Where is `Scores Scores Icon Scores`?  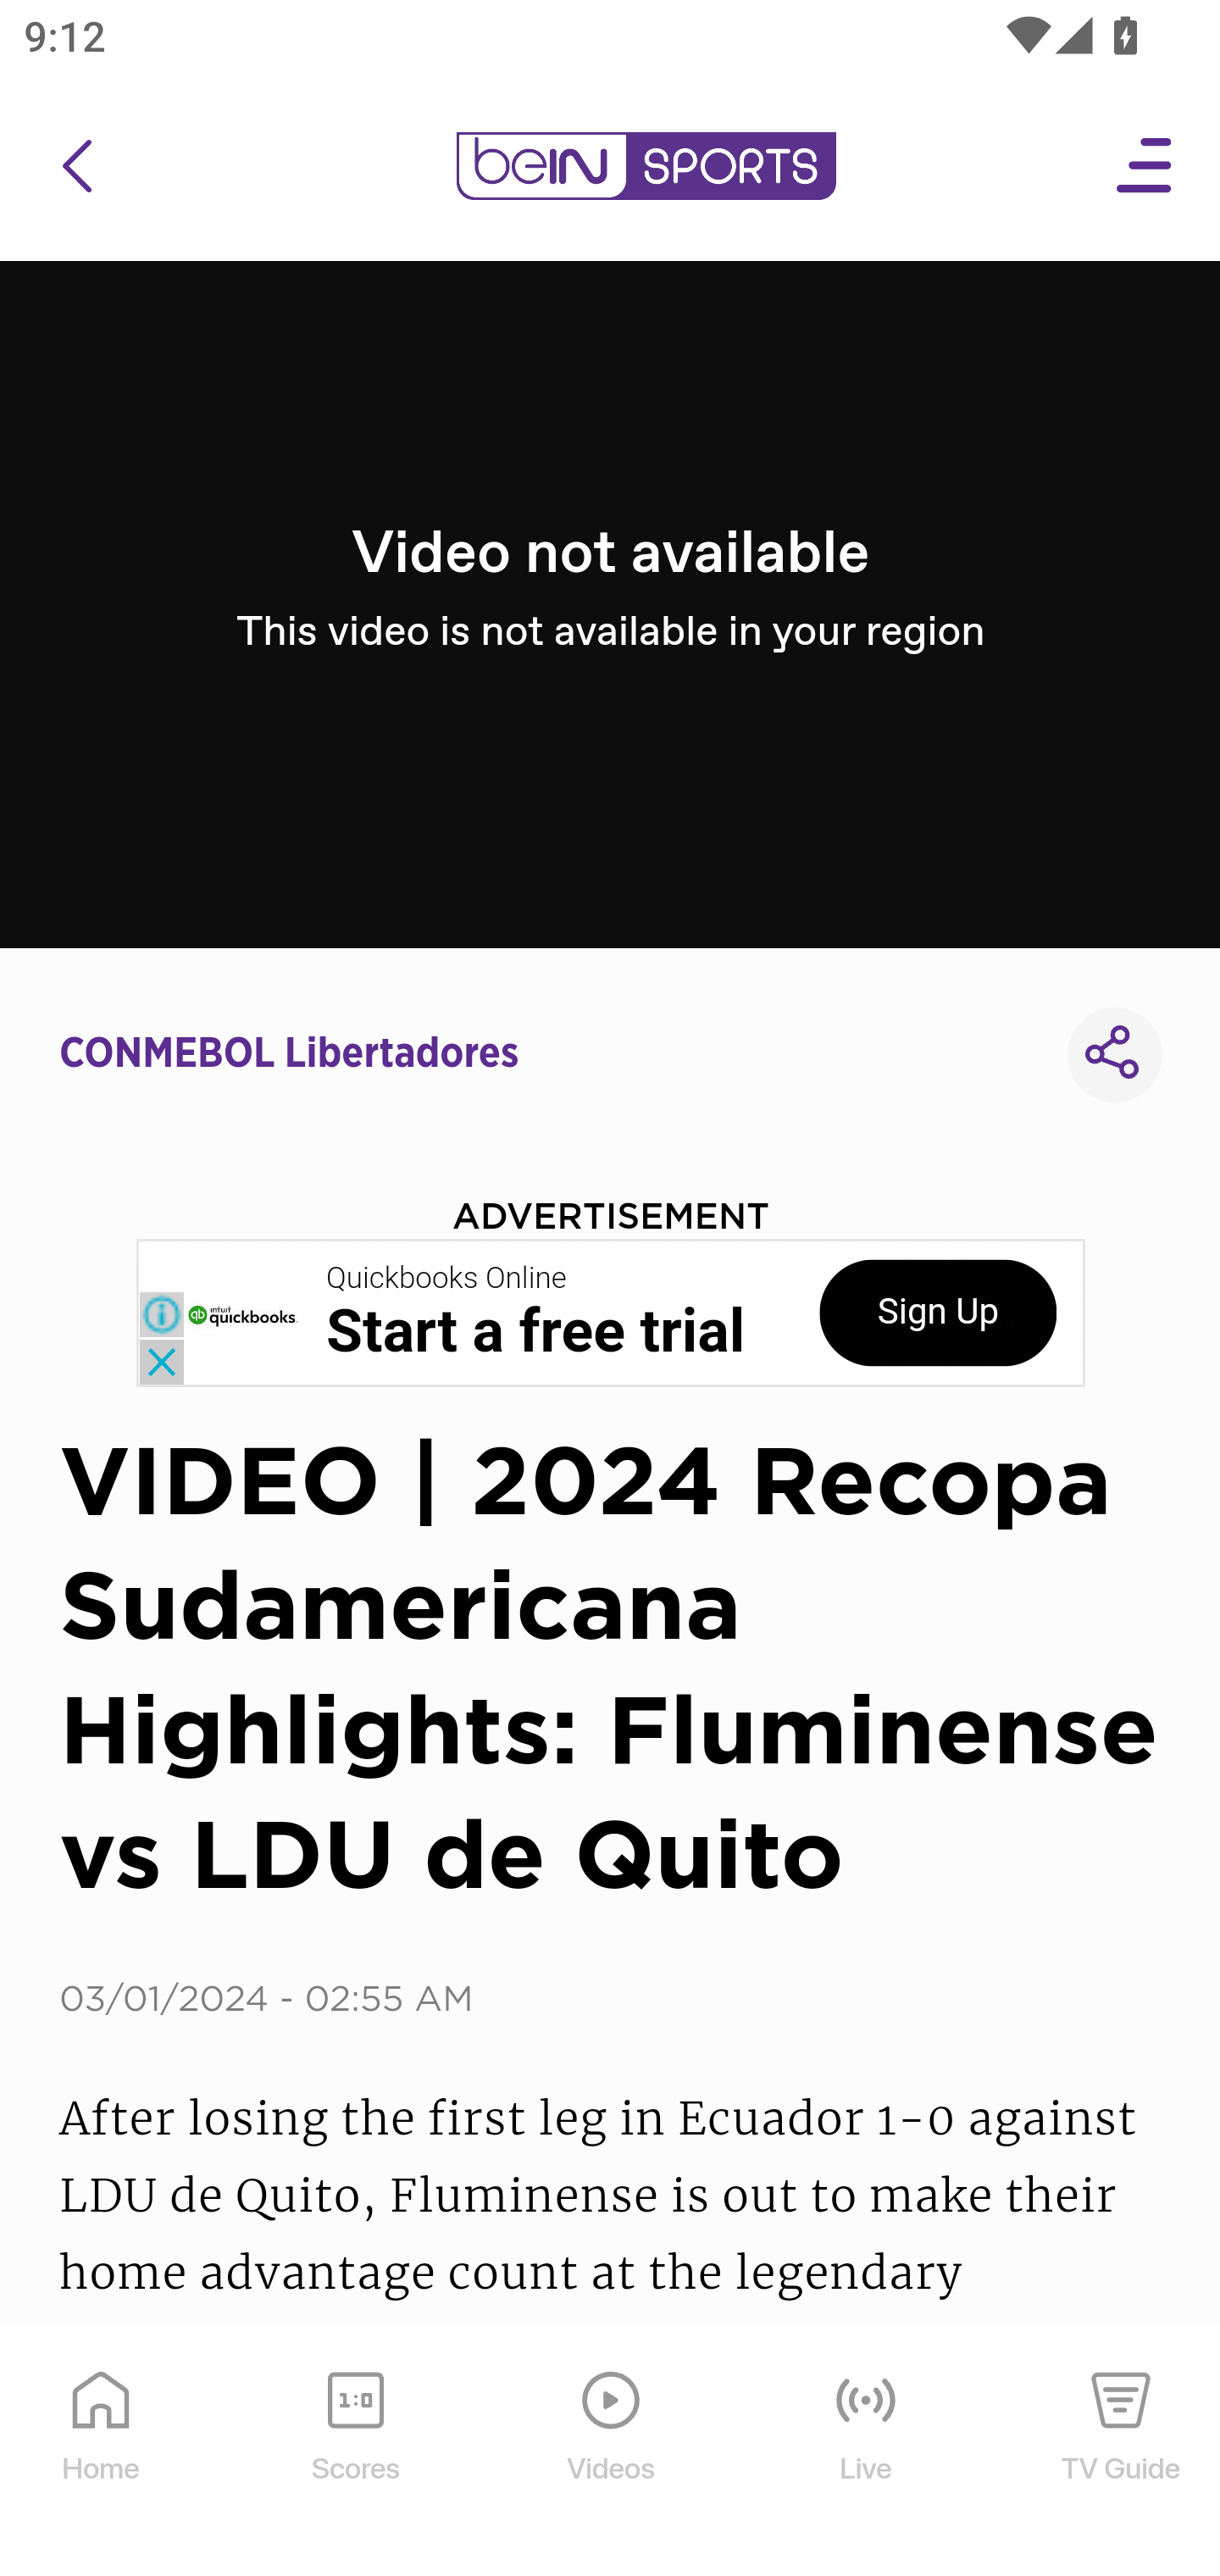
Scores Scores Icon Scores is located at coordinates (355, 2451).